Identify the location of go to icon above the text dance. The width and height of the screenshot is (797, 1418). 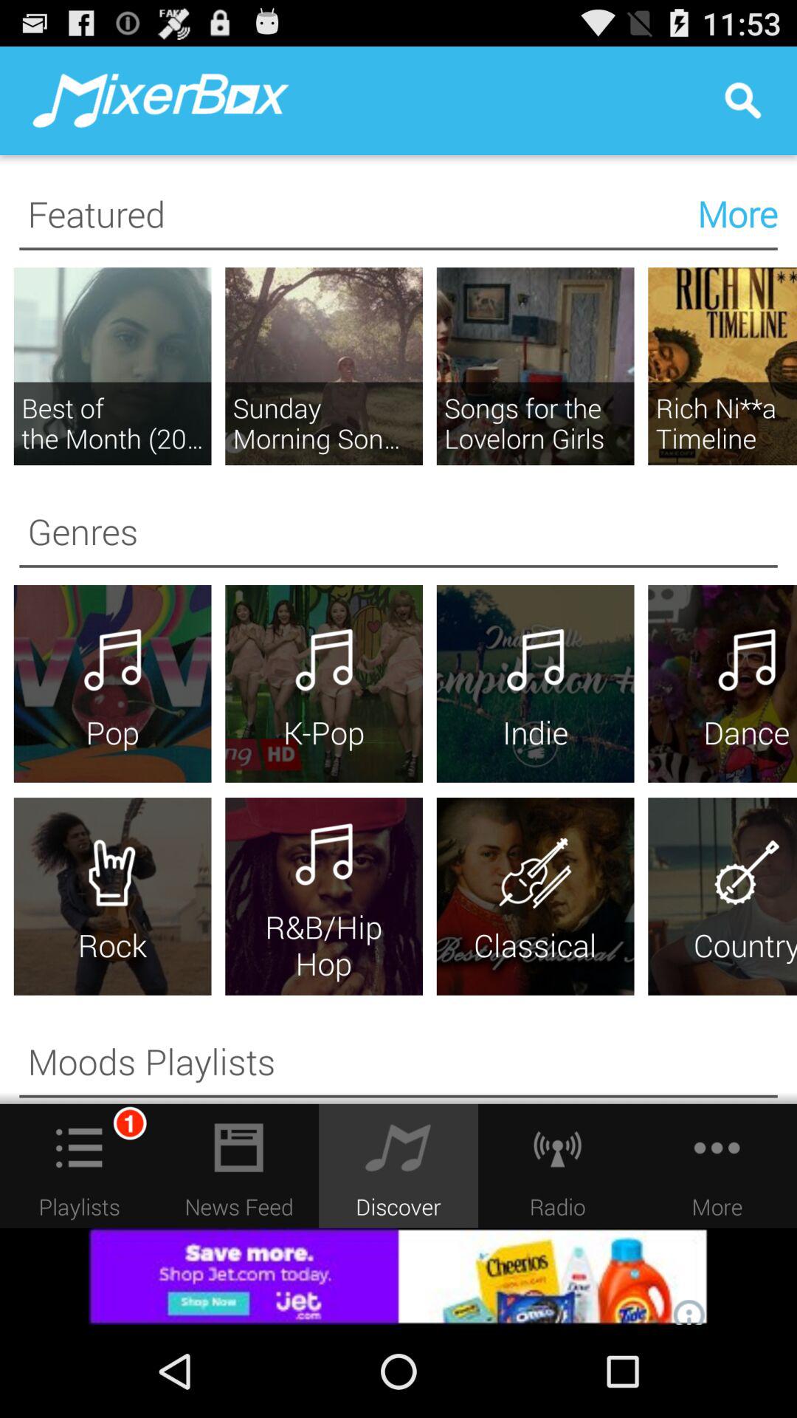
(746, 662).